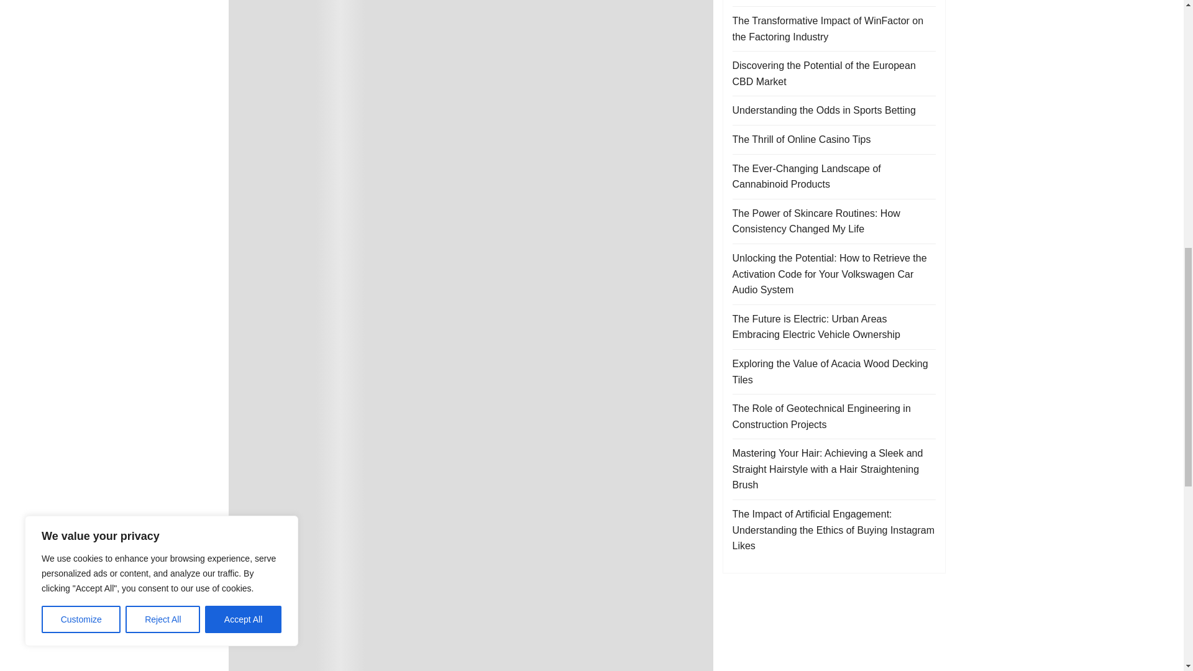  I want to click on great site, so click(439, 291).